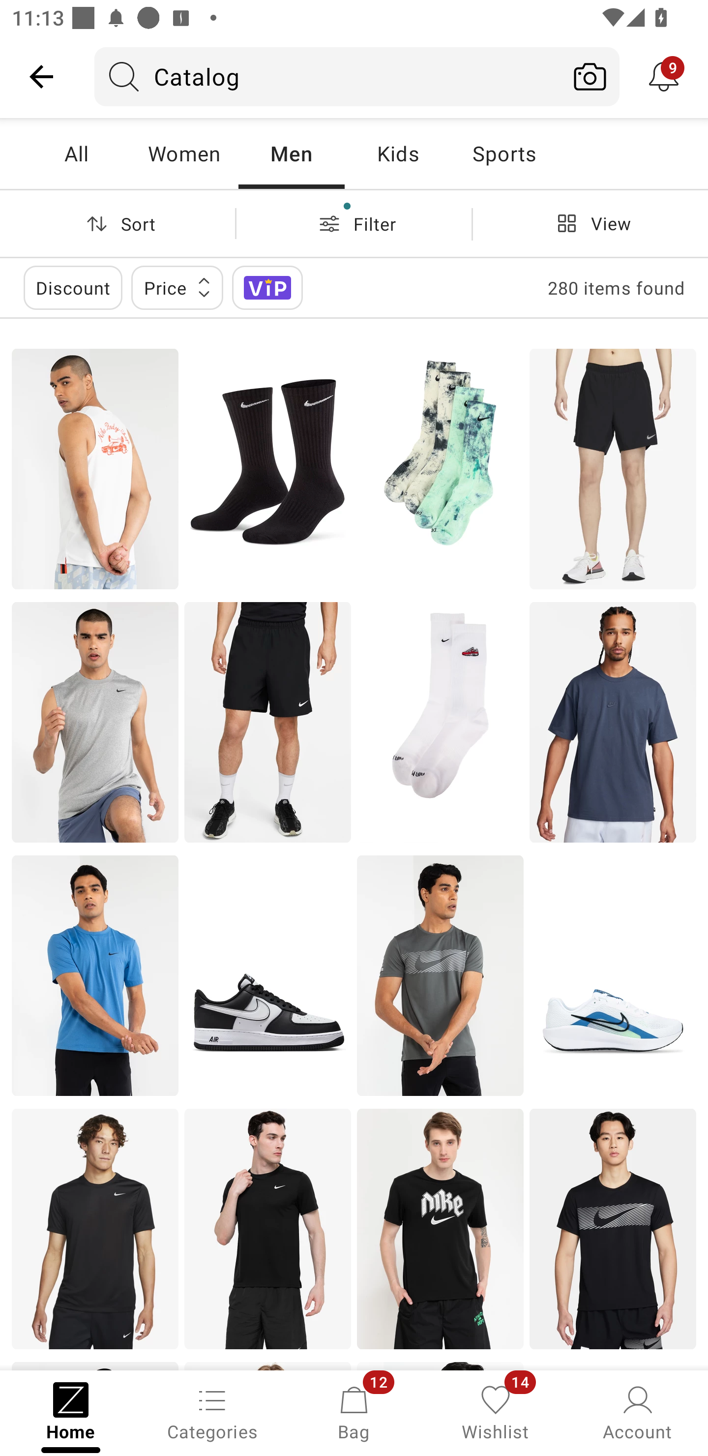 The width and height of the screenshot is (708, 1456). I want to click on View, so click(590, 223).